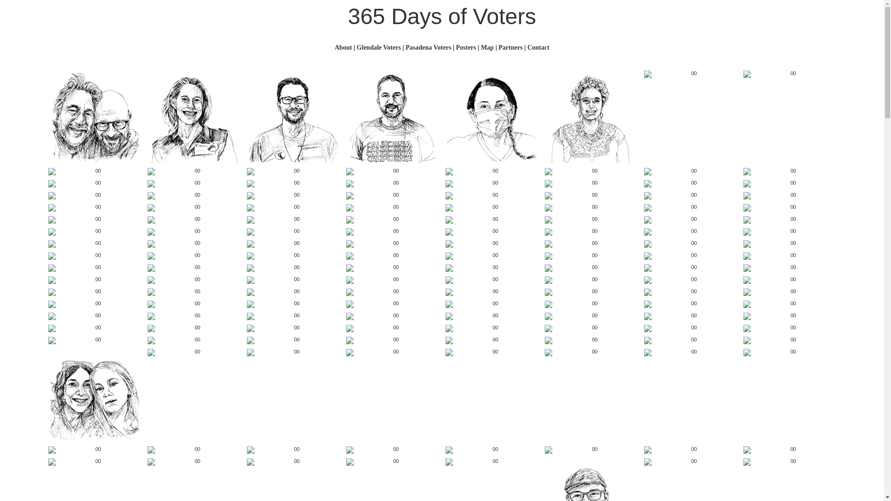  I want to click on Jennifer: I want a better world for my son., so click(790, 196).